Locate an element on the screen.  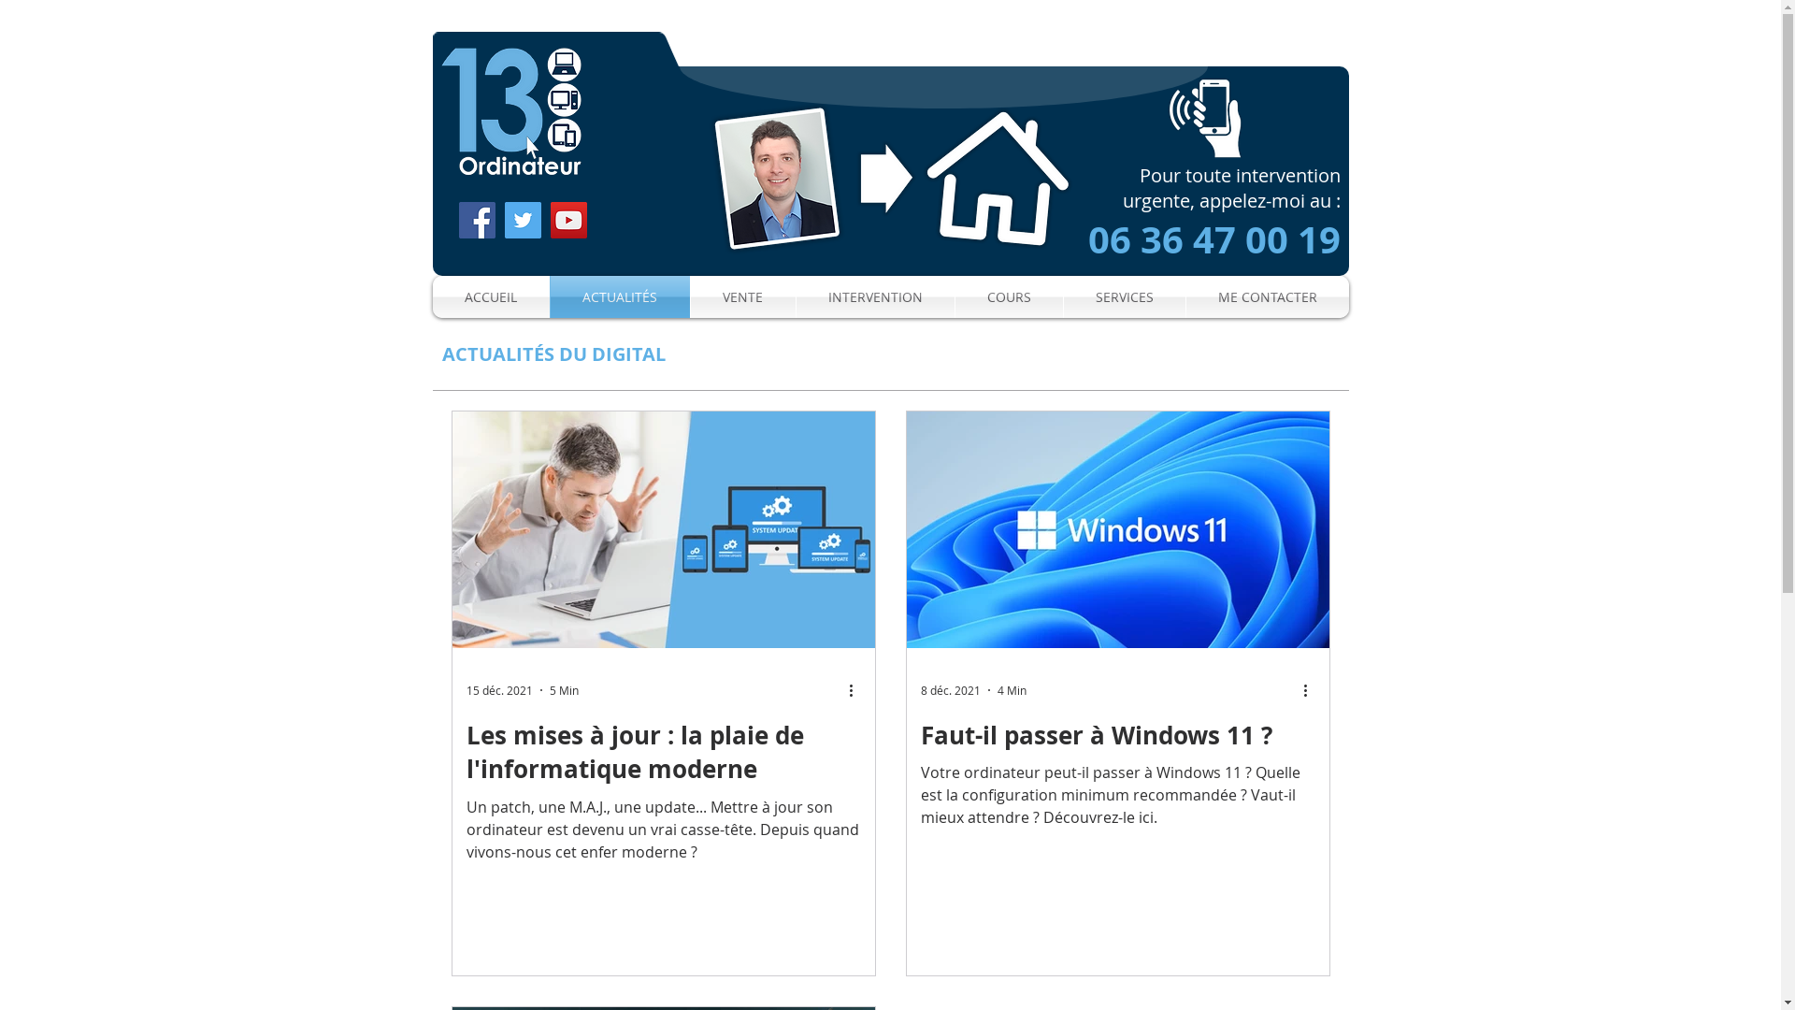
SERVICES is located at coordinates (1125, 297).